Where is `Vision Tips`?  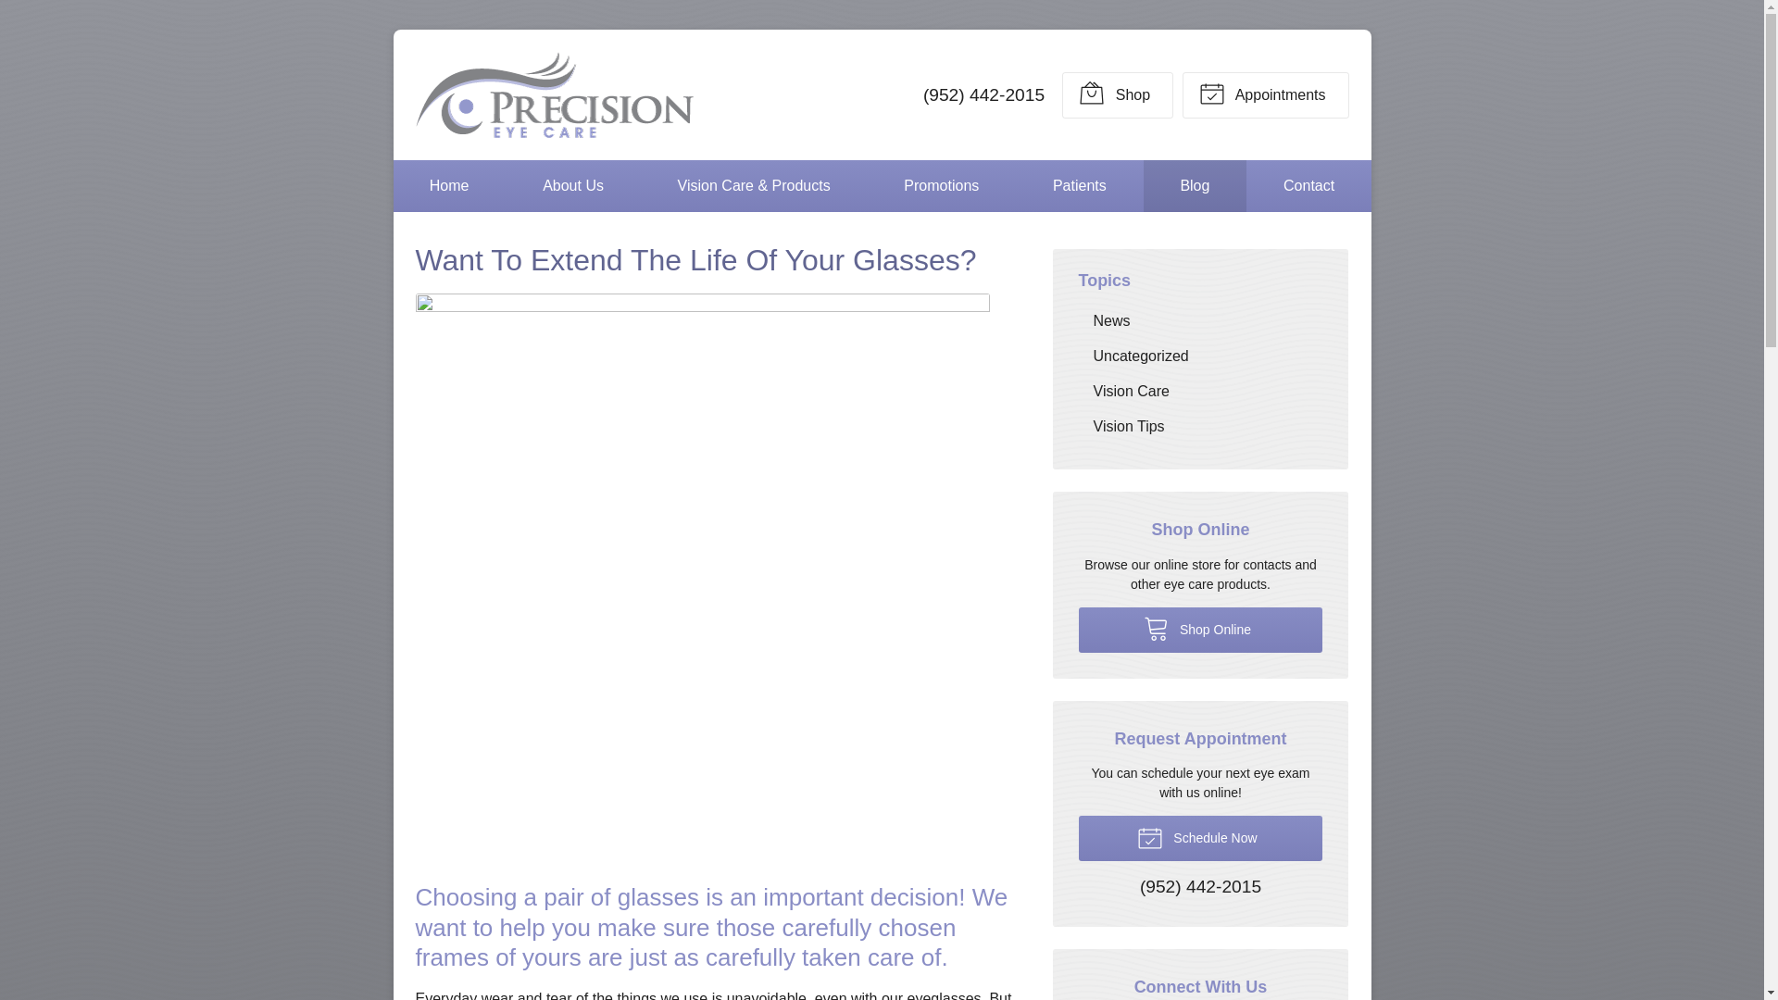
Vision Tips is located at coordinates (1200, 426).